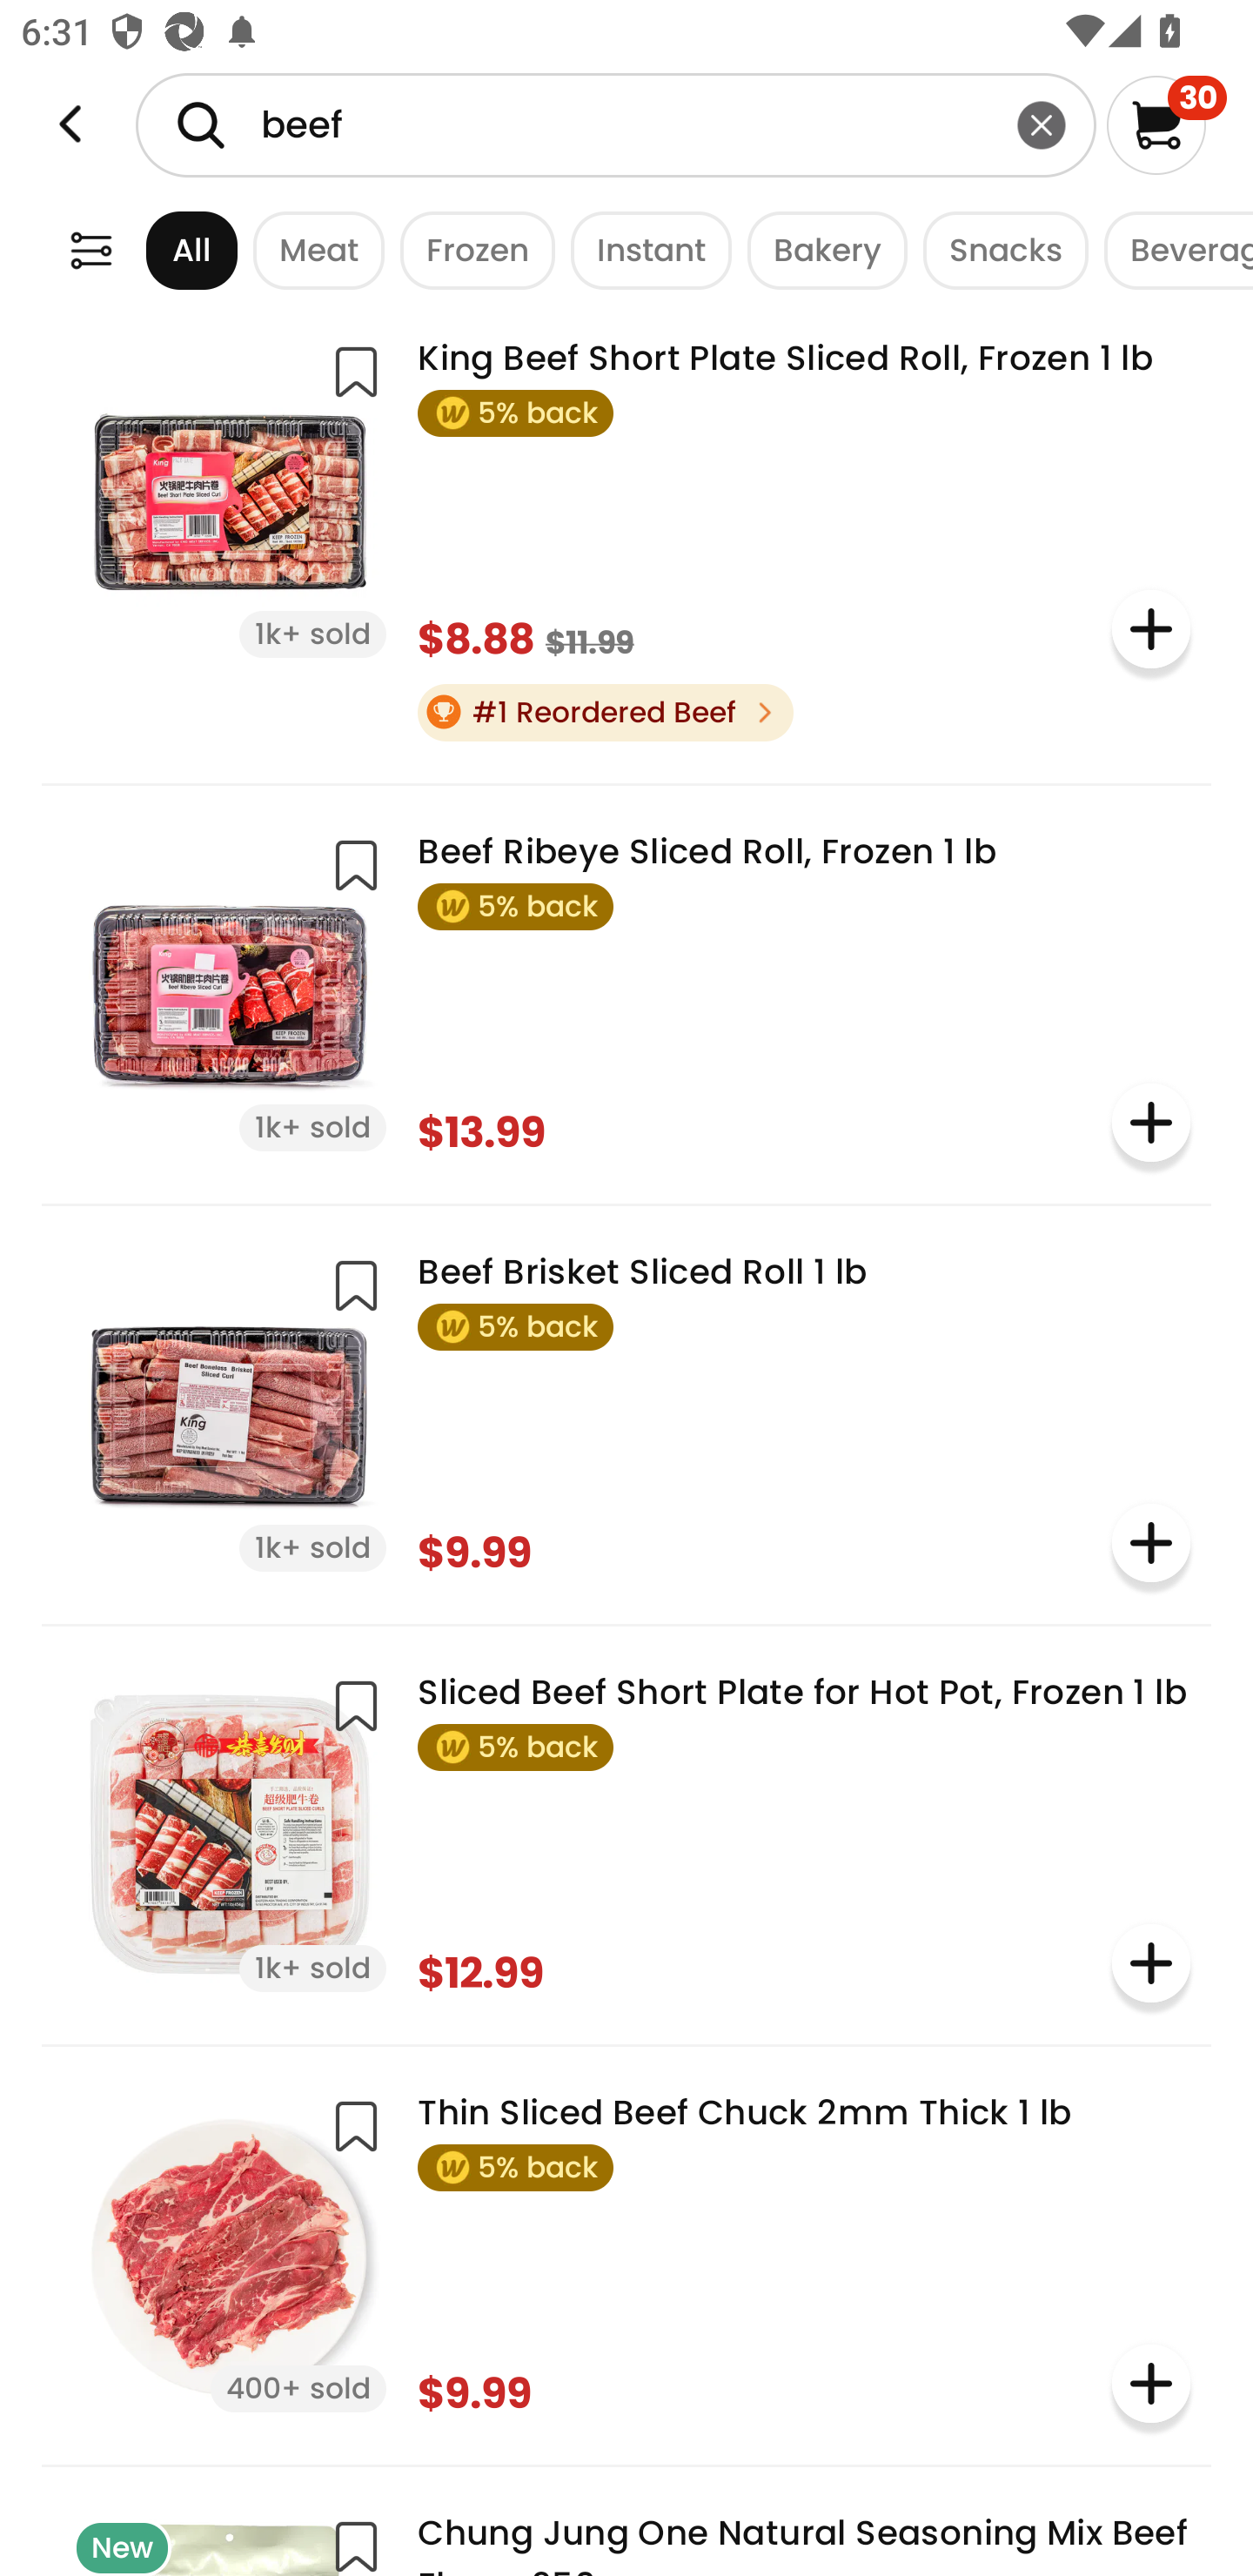 The image size is (1253, 2576). Describe the element at coordinates (70, 124) in the screenshot. I see `Weee!` at that location.